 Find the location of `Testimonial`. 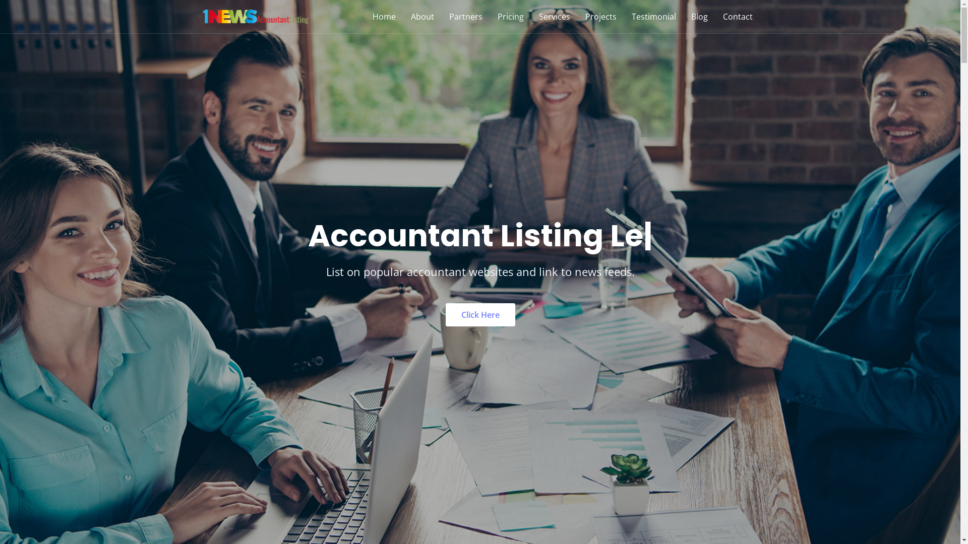

Testimonial is located at coordinates (654, 17).